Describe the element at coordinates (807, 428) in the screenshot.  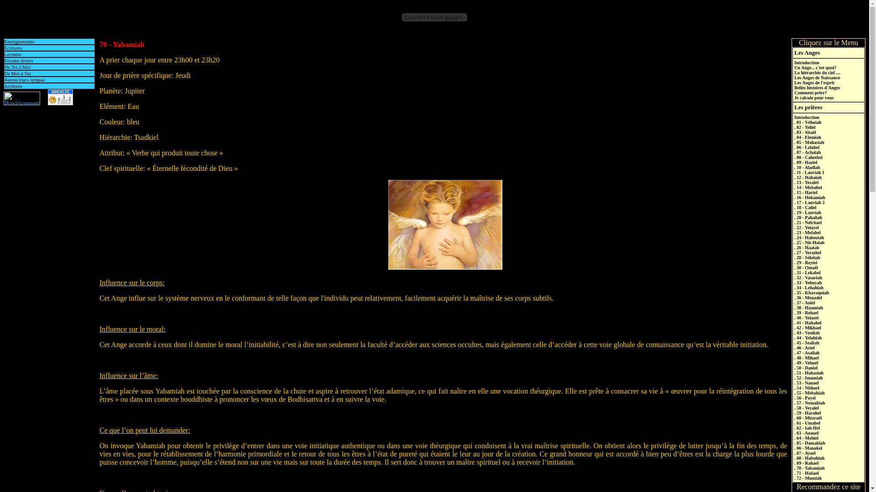
I see `. 62 - Iah-Hel` at that location.